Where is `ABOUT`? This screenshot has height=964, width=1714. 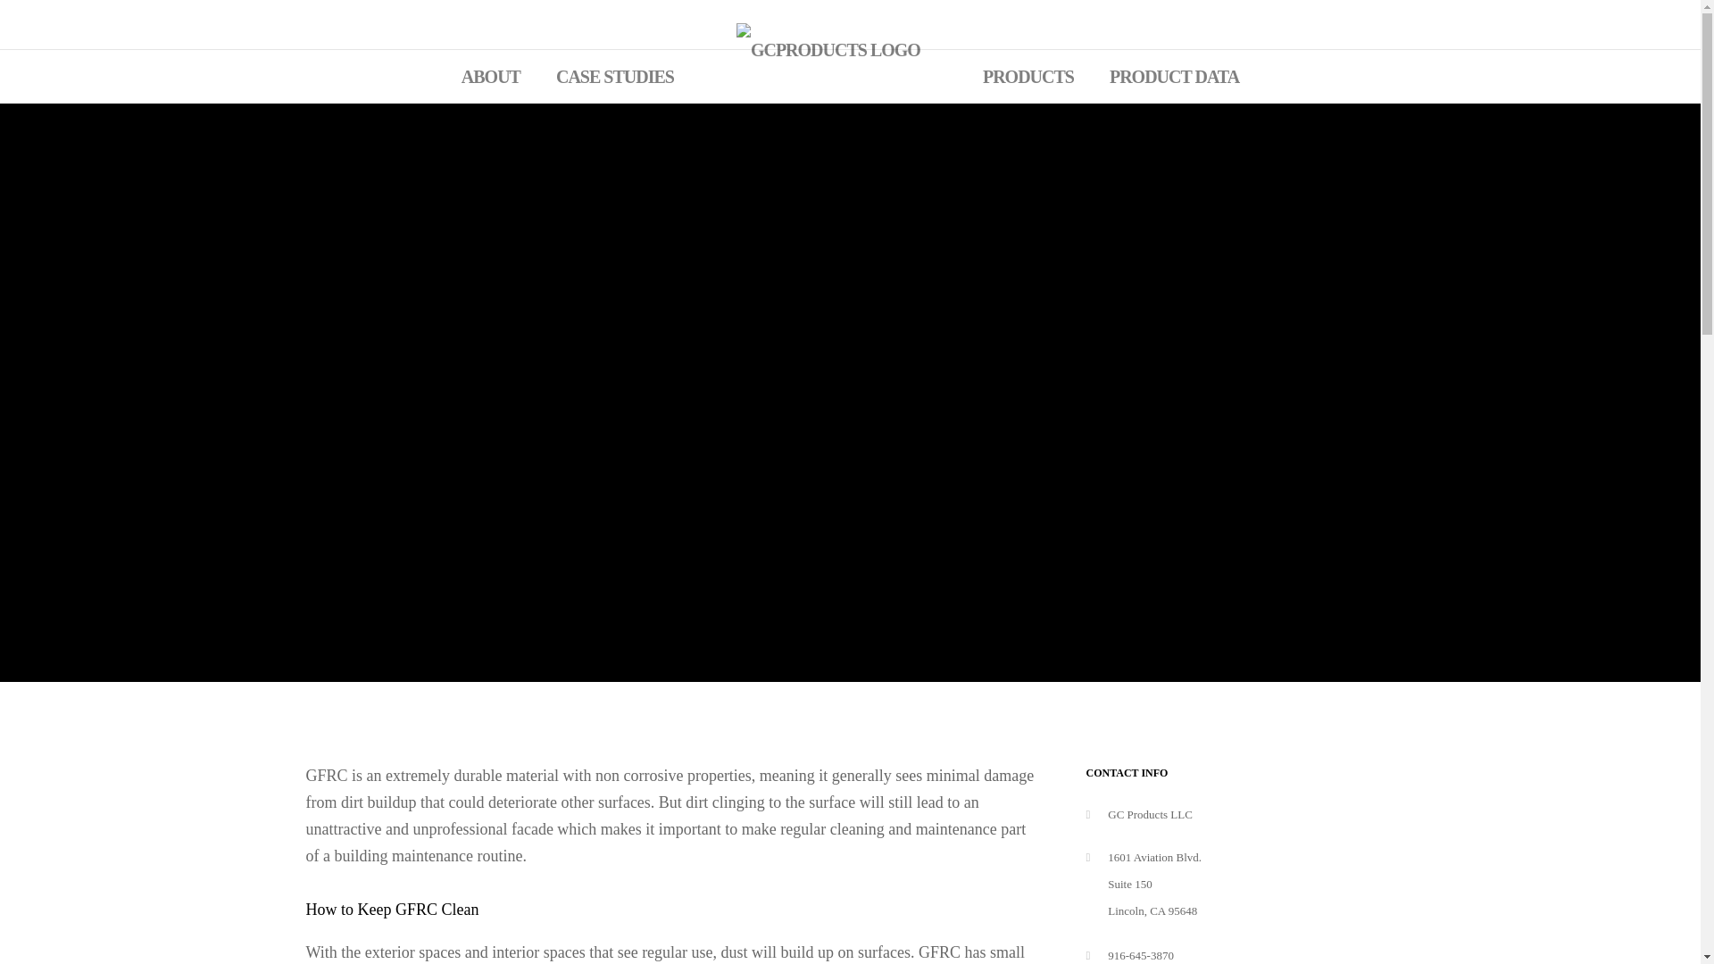
ABOUT is located at coordinates (491, 77).